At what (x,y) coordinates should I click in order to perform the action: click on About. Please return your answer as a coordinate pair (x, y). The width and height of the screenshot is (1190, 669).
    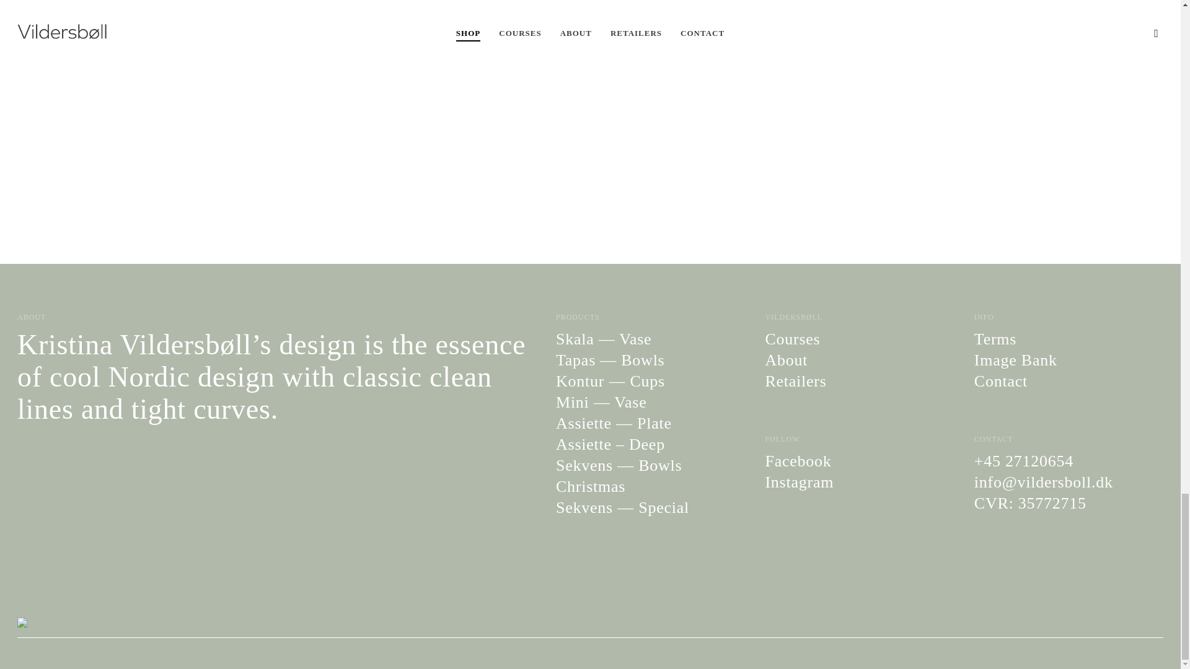
    Looking at the image, I should click on (858, 361).